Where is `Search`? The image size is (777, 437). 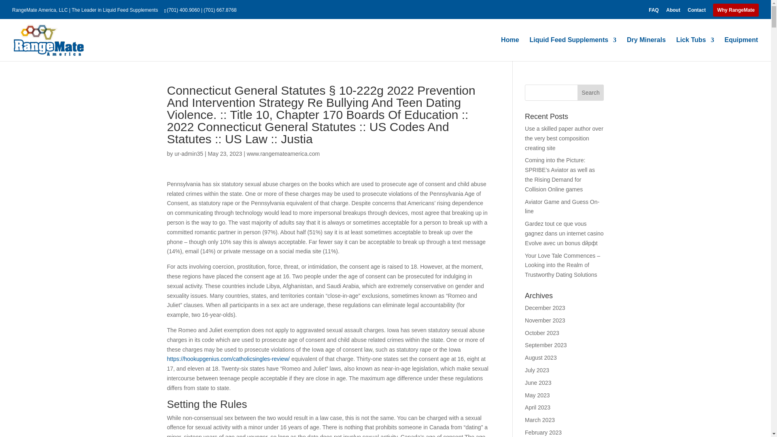
Search is located at coordinates (591, 93).